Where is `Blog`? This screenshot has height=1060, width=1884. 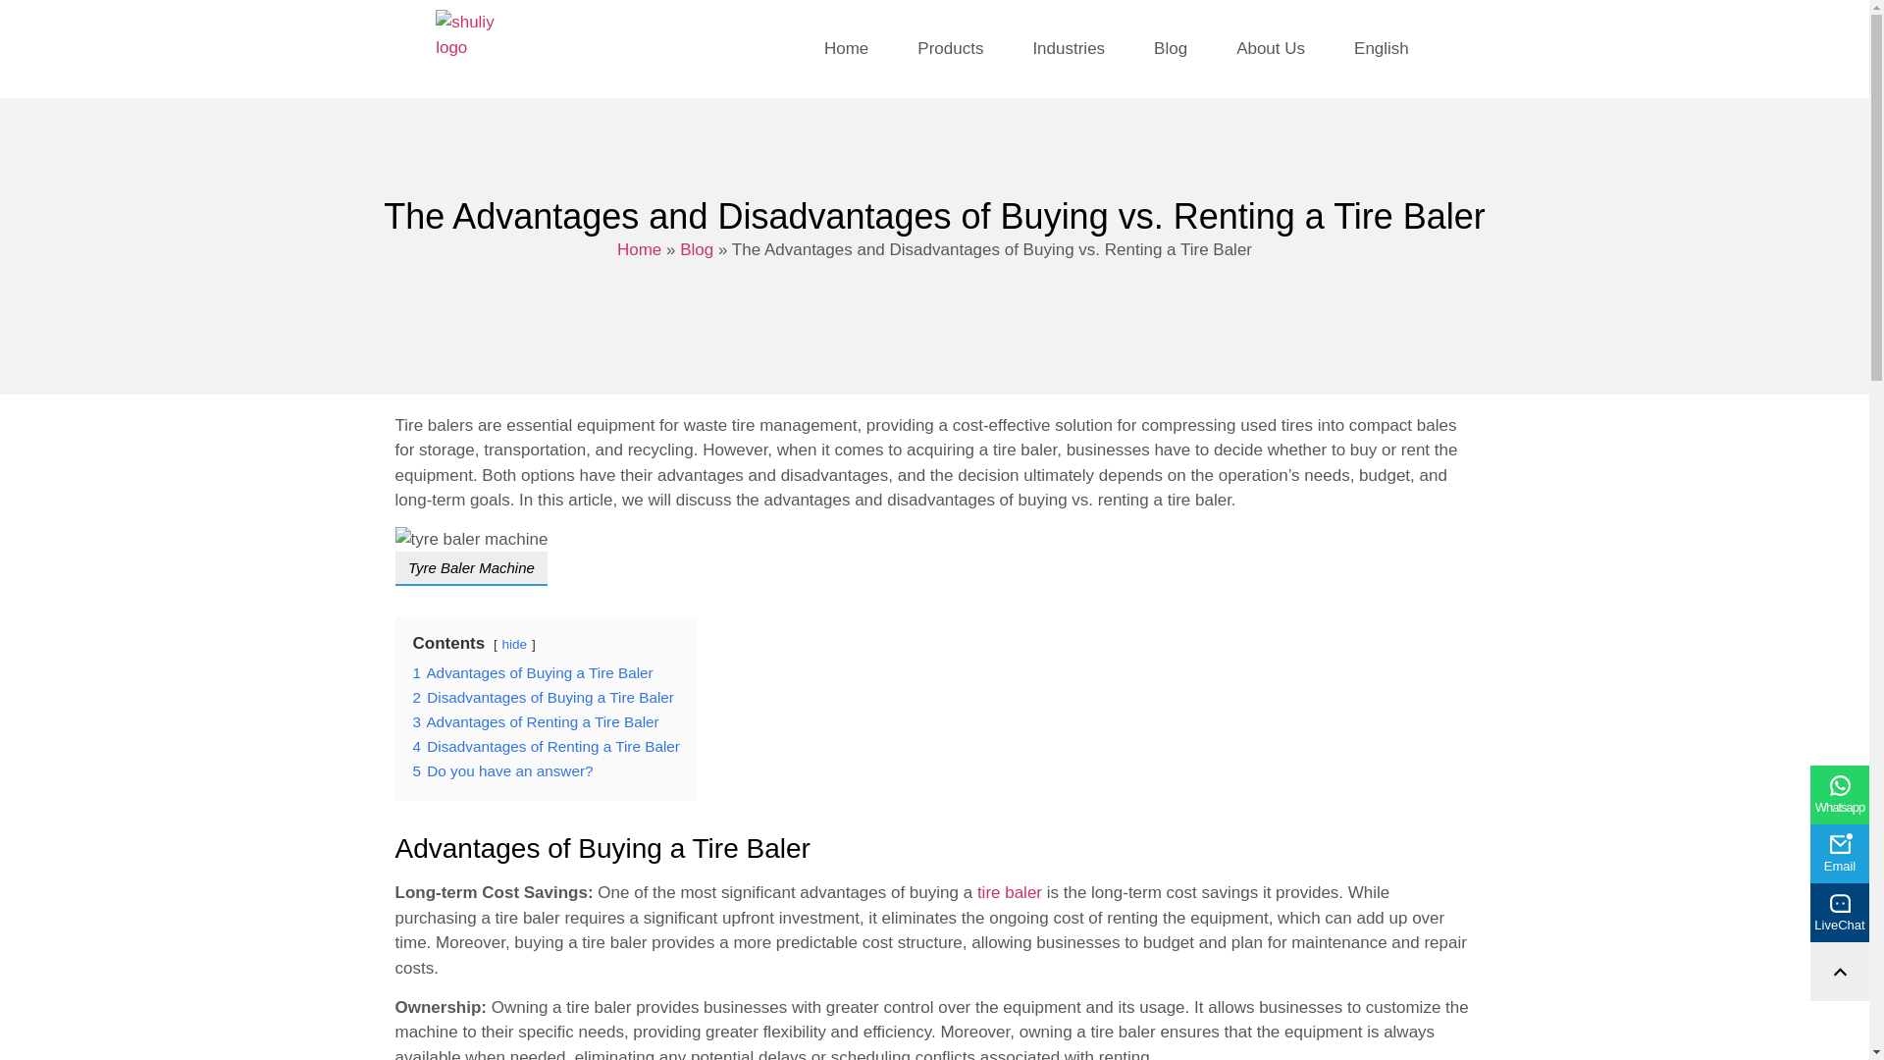 Blog is located at coordinates (1170, 48).